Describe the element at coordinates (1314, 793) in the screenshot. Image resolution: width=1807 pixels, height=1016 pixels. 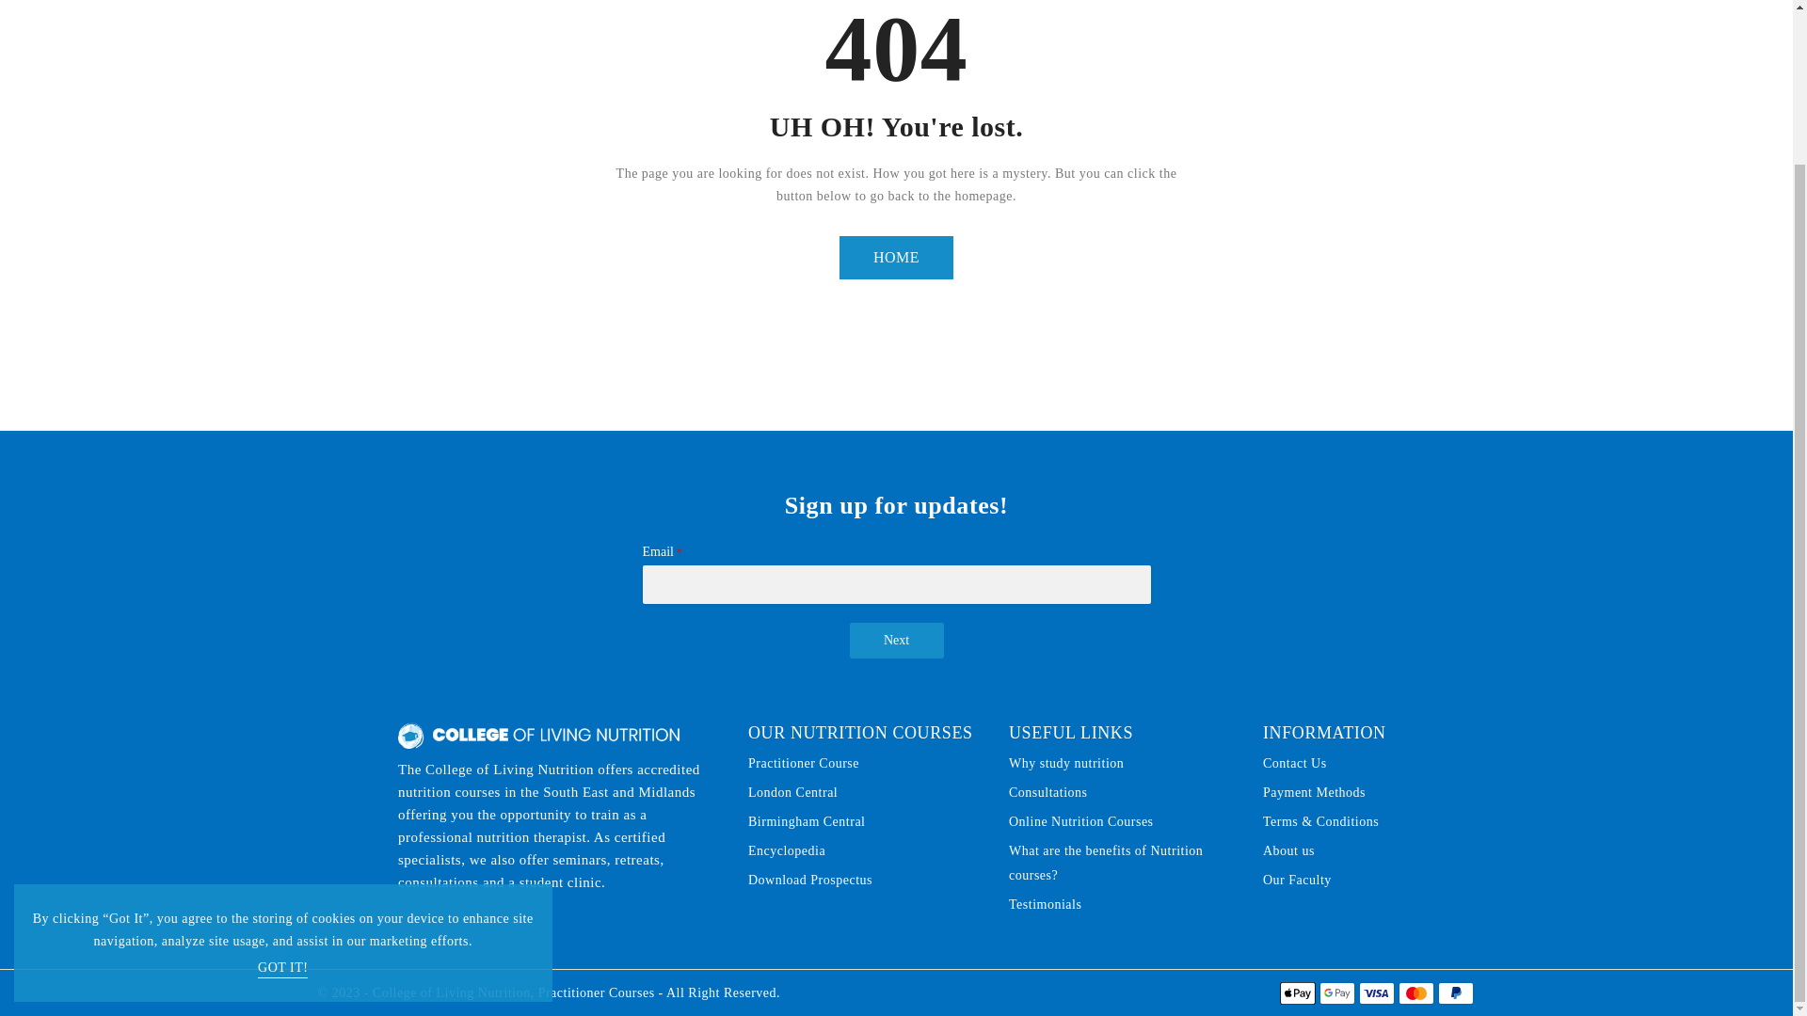
I see `Payment Methods` at that location.